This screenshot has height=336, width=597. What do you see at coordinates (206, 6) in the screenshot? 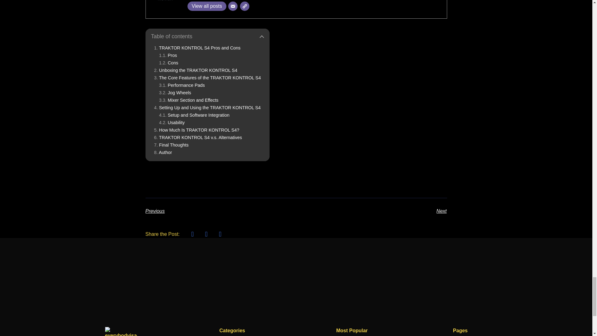
I see `View all posts` at bounding box center [206, 6].